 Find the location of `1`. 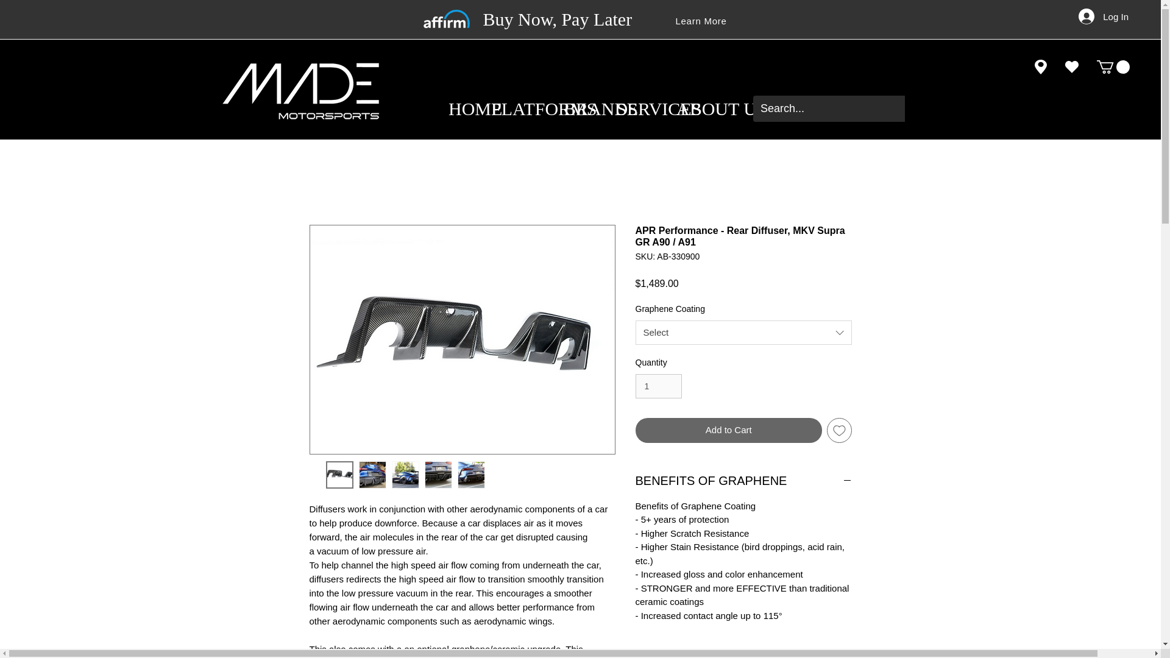

1 is located at coordinates (658, 386).